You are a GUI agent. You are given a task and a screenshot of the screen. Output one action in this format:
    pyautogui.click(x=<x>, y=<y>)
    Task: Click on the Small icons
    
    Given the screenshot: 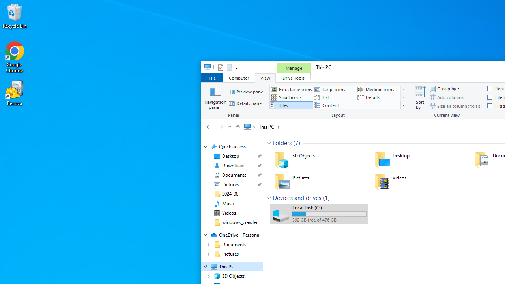 What is the action you would take?
    pyautogui.click(x=291, y=97)
    